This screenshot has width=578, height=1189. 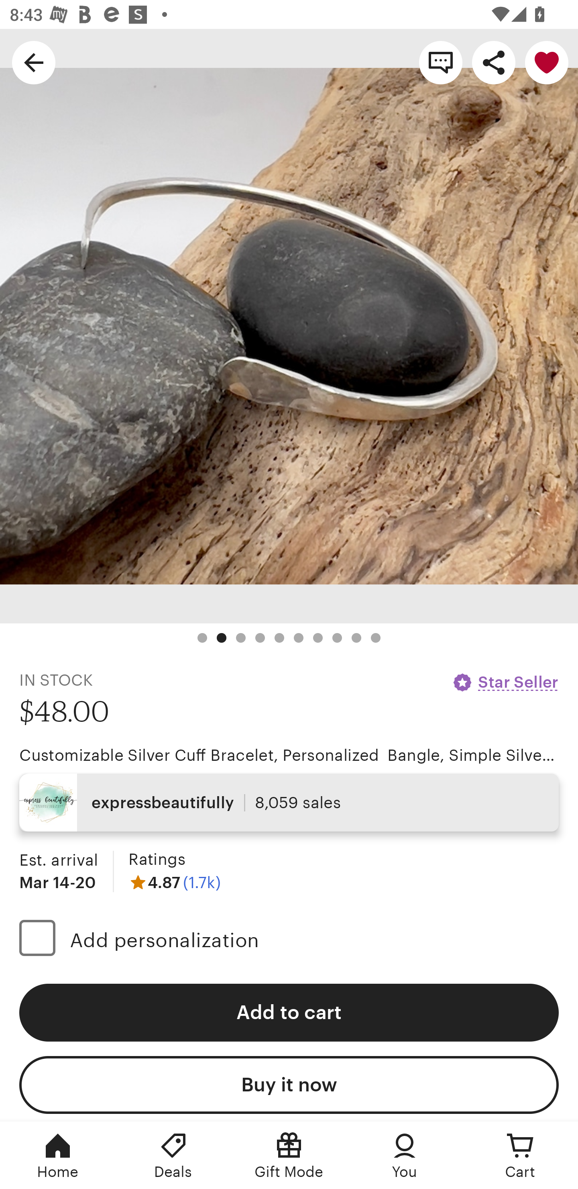 What do you see at coordinates (289, 1012) in the screenshot?
I see `Add to cart` at bounding box center [289, 1012].